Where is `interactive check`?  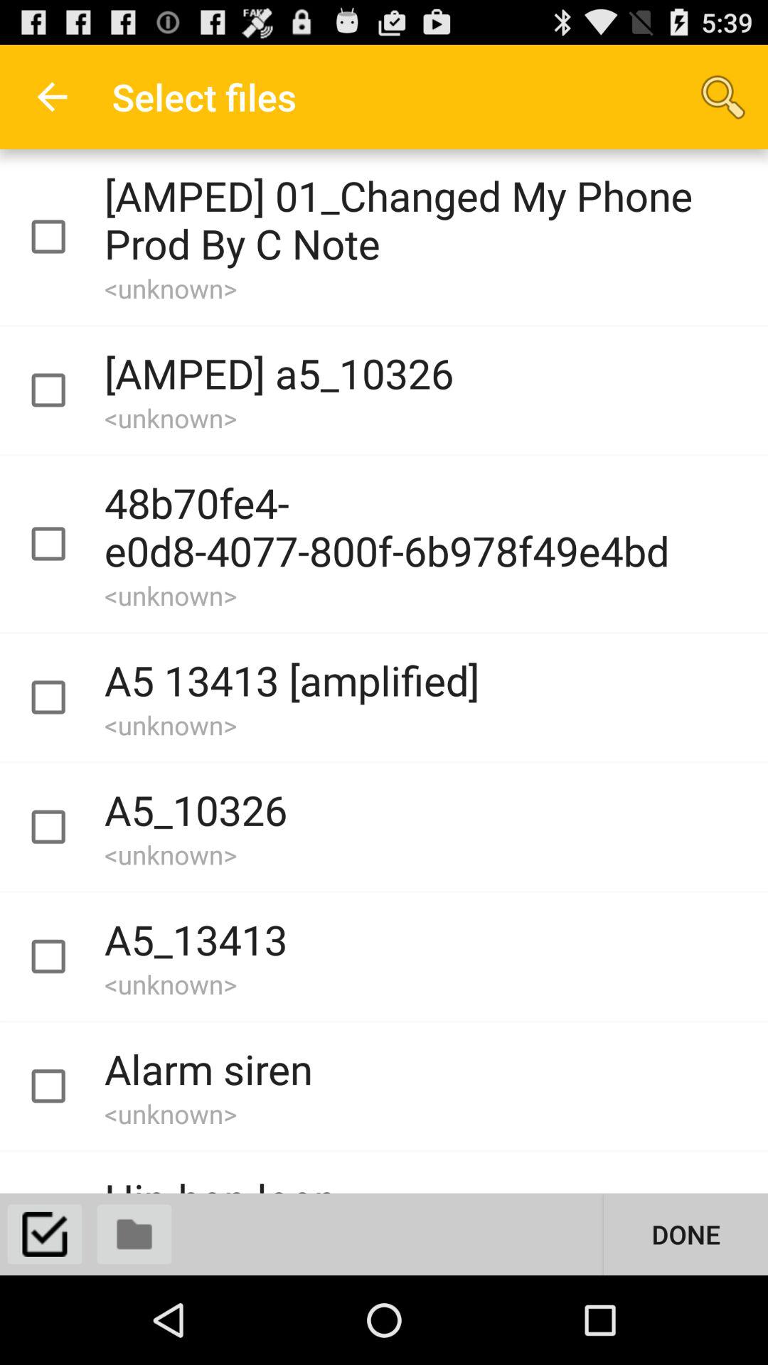 interactive check is located at coordinates (61, 1086).